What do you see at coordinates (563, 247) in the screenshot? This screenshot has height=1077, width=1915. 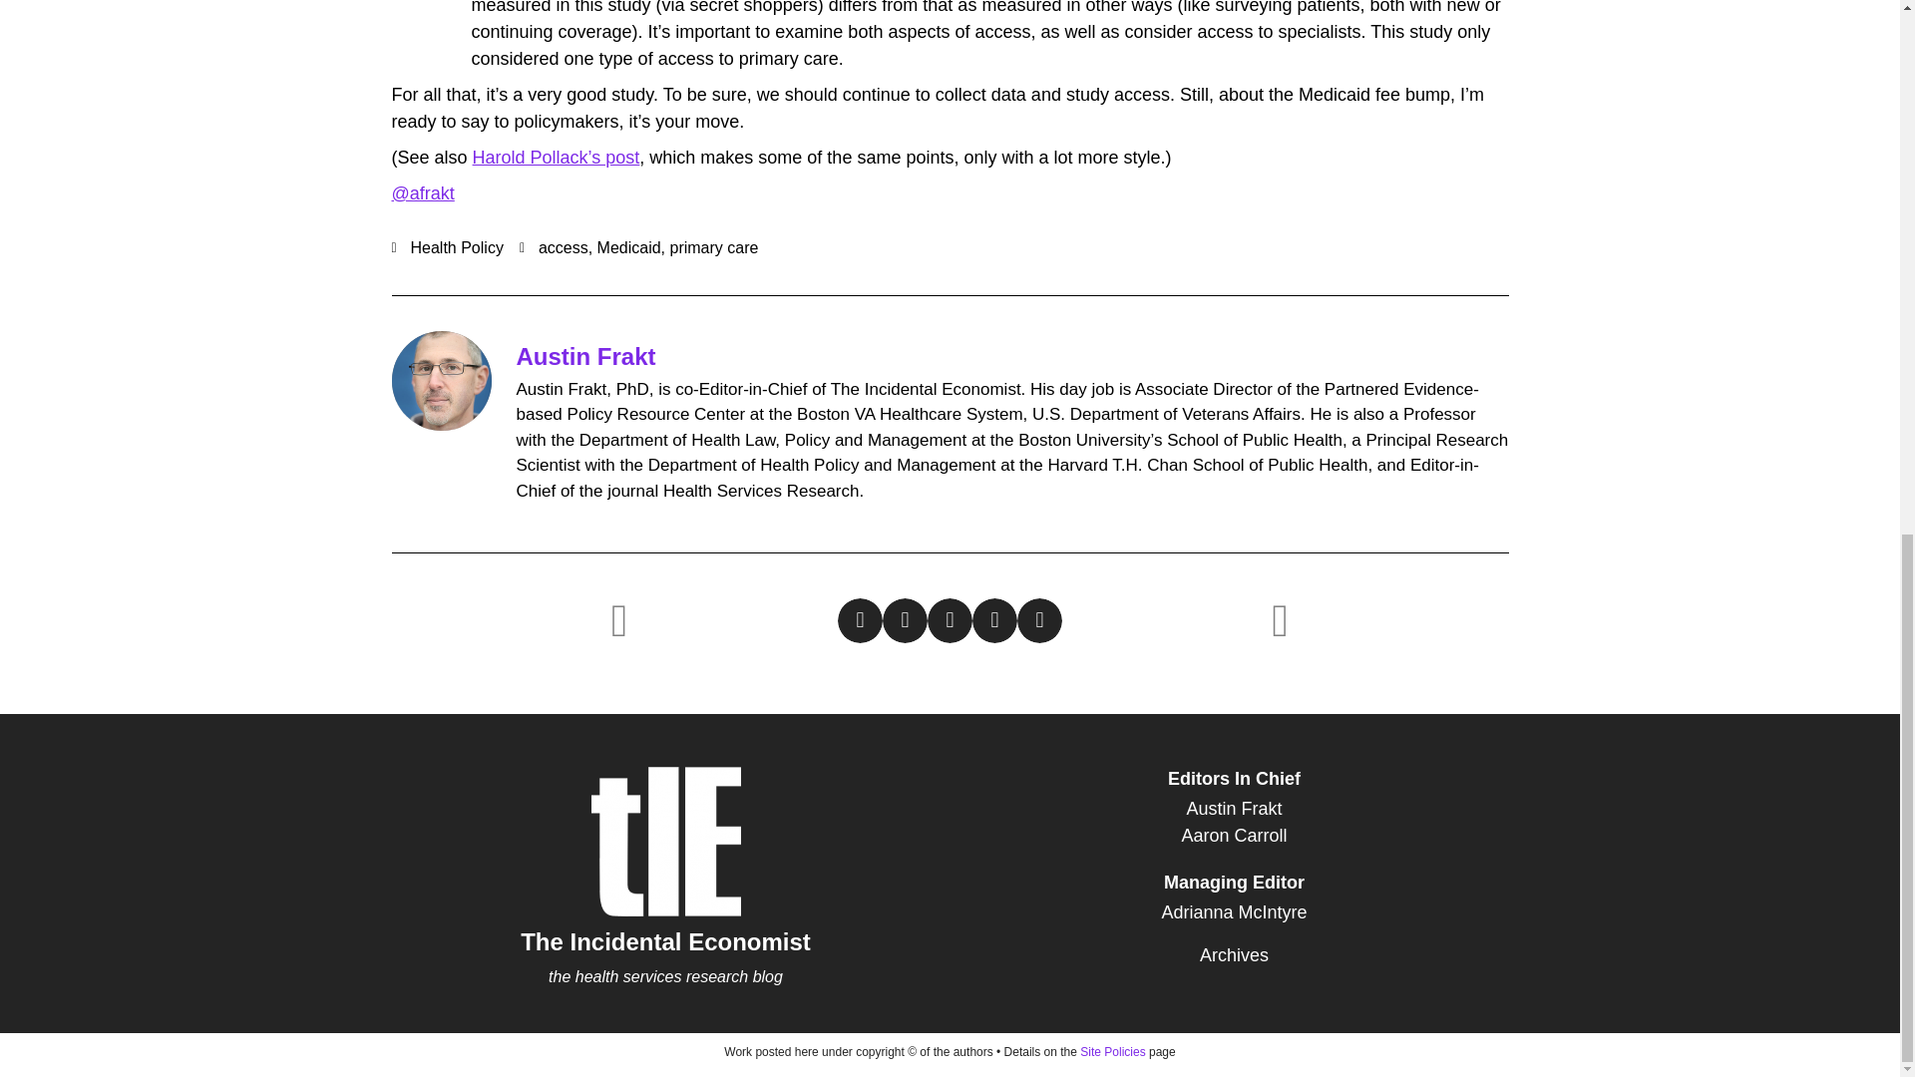 I see `access` at bounding box center [563, 247].